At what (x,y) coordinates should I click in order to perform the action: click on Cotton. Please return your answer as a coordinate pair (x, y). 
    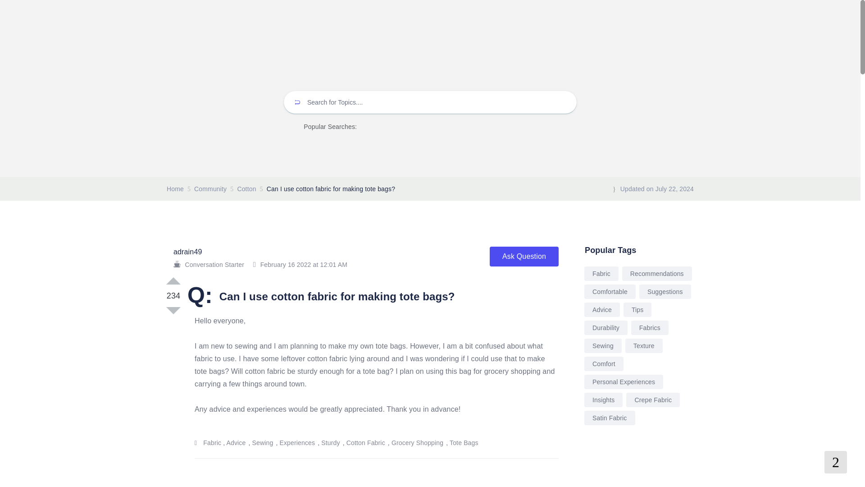
    Looking at the image, I should click on (246, 188).